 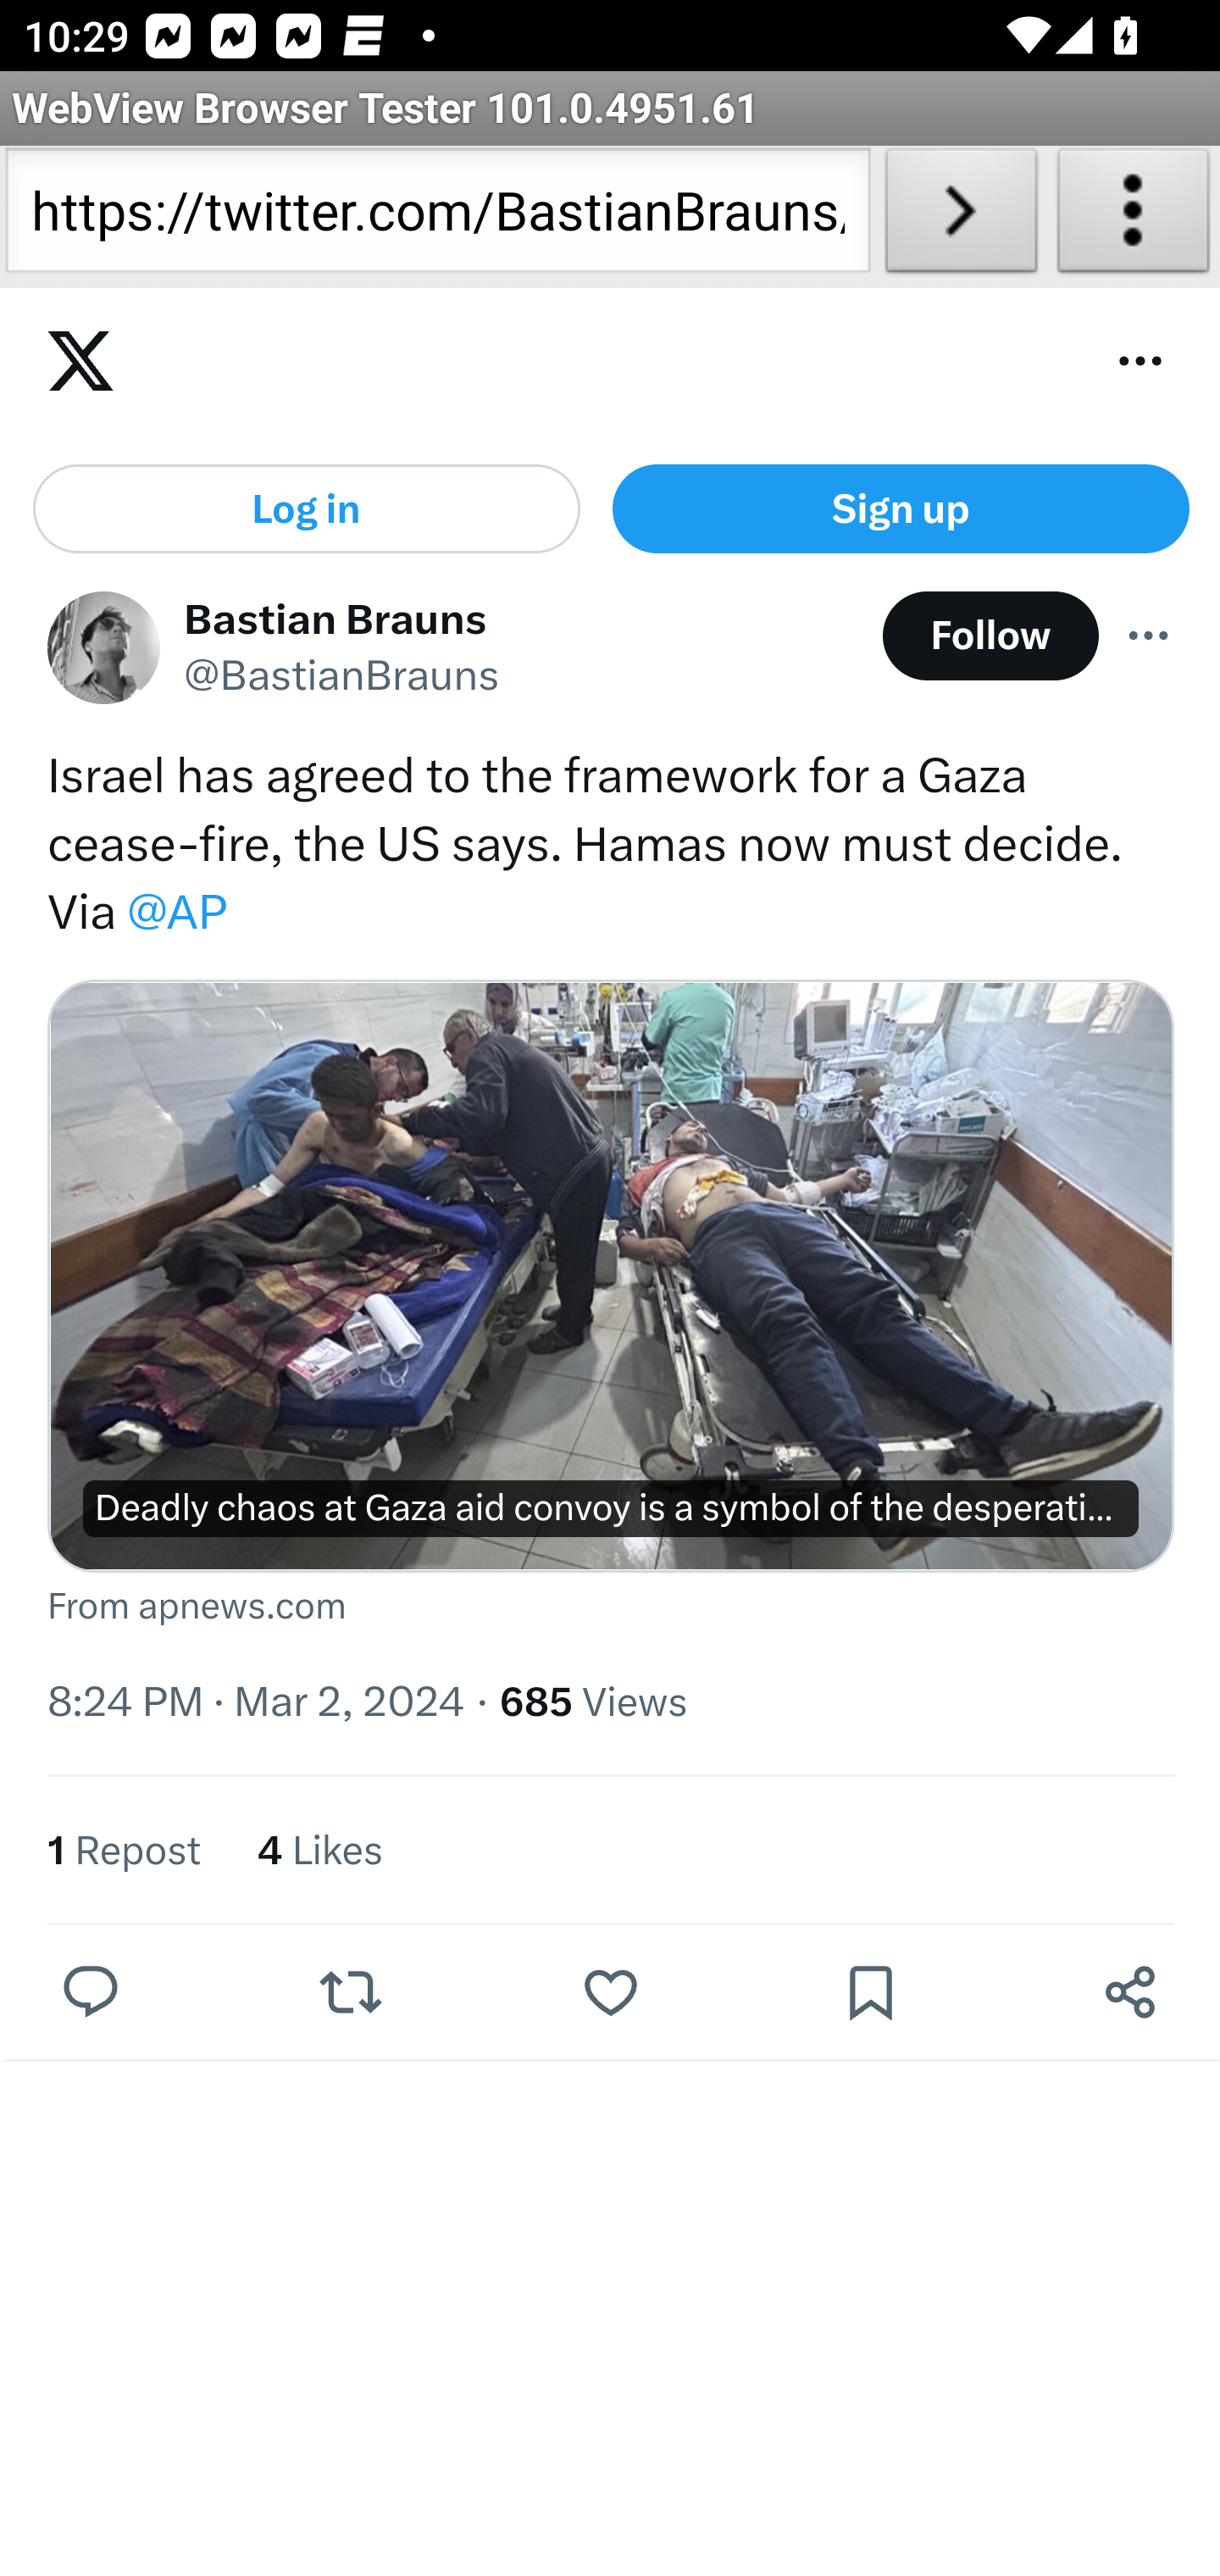 What do you see at coordinates (256, 1703) in the screenshot?
I see `8:24 PM · Mar 2, 2024` at bounding box center [256, 1703].